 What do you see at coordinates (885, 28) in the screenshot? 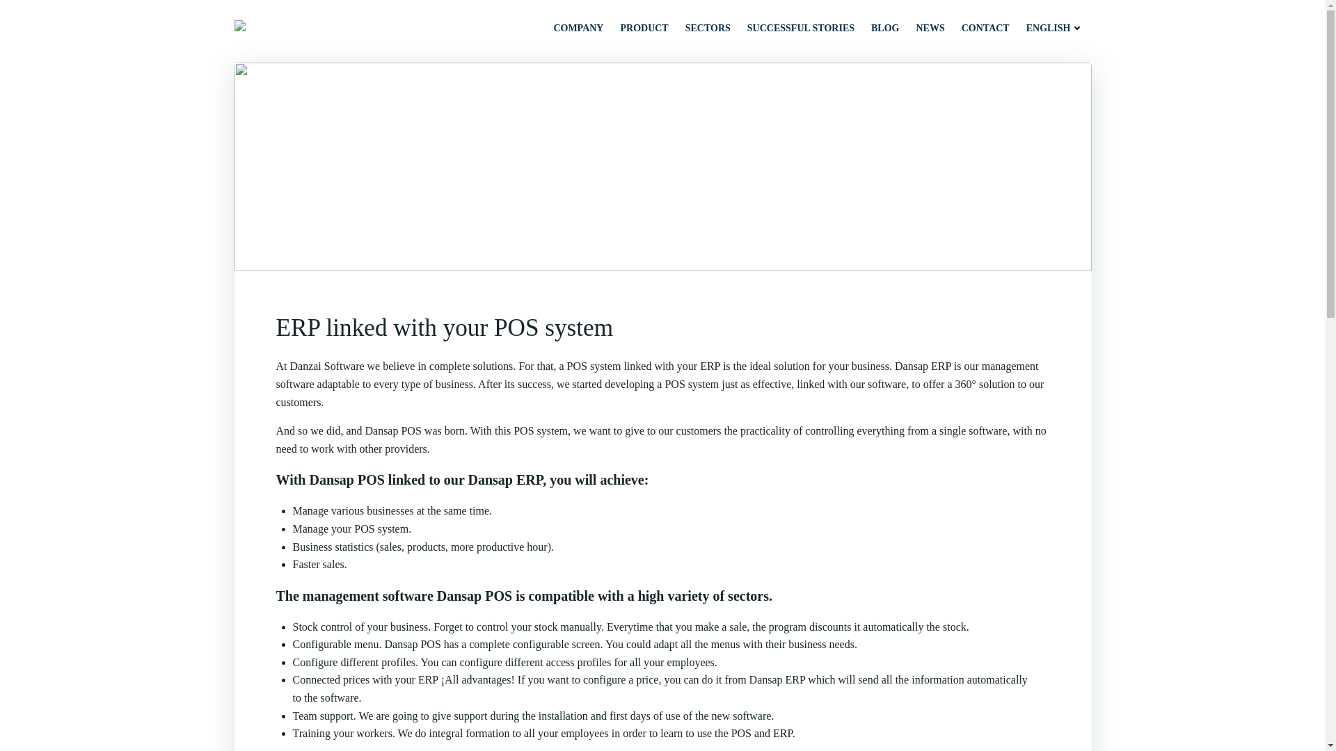
I see `BLOG` at bounding box center [885, 28].